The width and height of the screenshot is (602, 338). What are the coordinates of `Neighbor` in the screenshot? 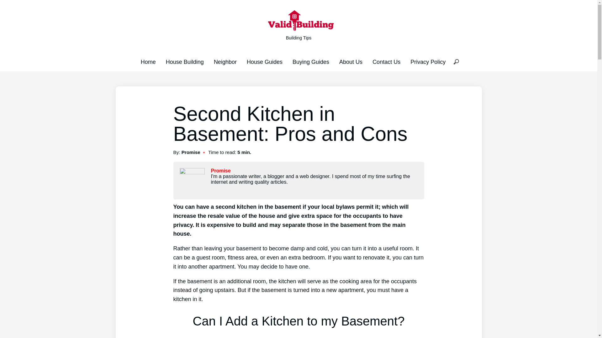 It's located at (225, 62).